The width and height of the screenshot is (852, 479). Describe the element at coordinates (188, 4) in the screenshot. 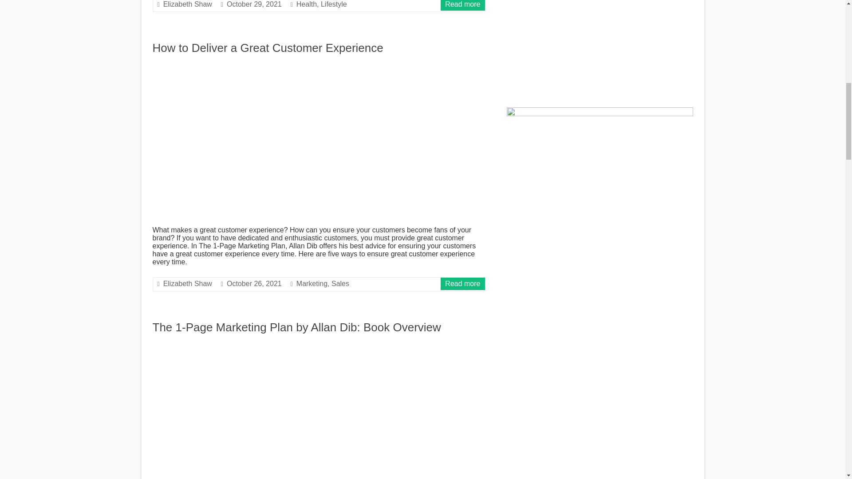

I see `Elizabeth Shaw` at that location.